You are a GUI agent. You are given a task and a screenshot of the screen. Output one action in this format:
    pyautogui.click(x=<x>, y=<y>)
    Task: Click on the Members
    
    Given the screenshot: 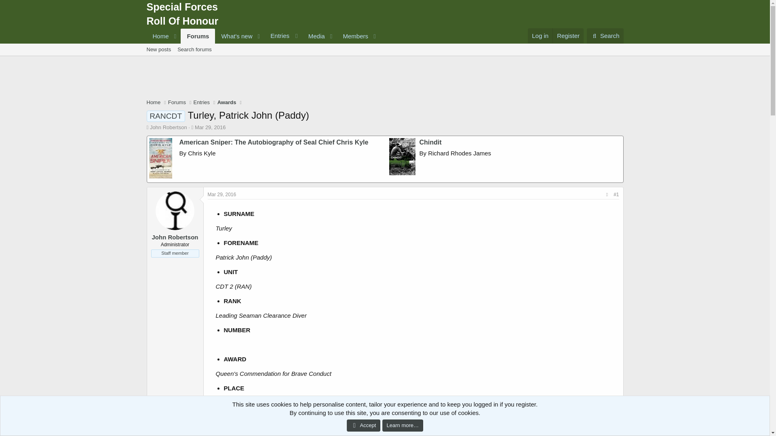 What is the action you would take?
    pyautogui.click(x=263, y=45)
    